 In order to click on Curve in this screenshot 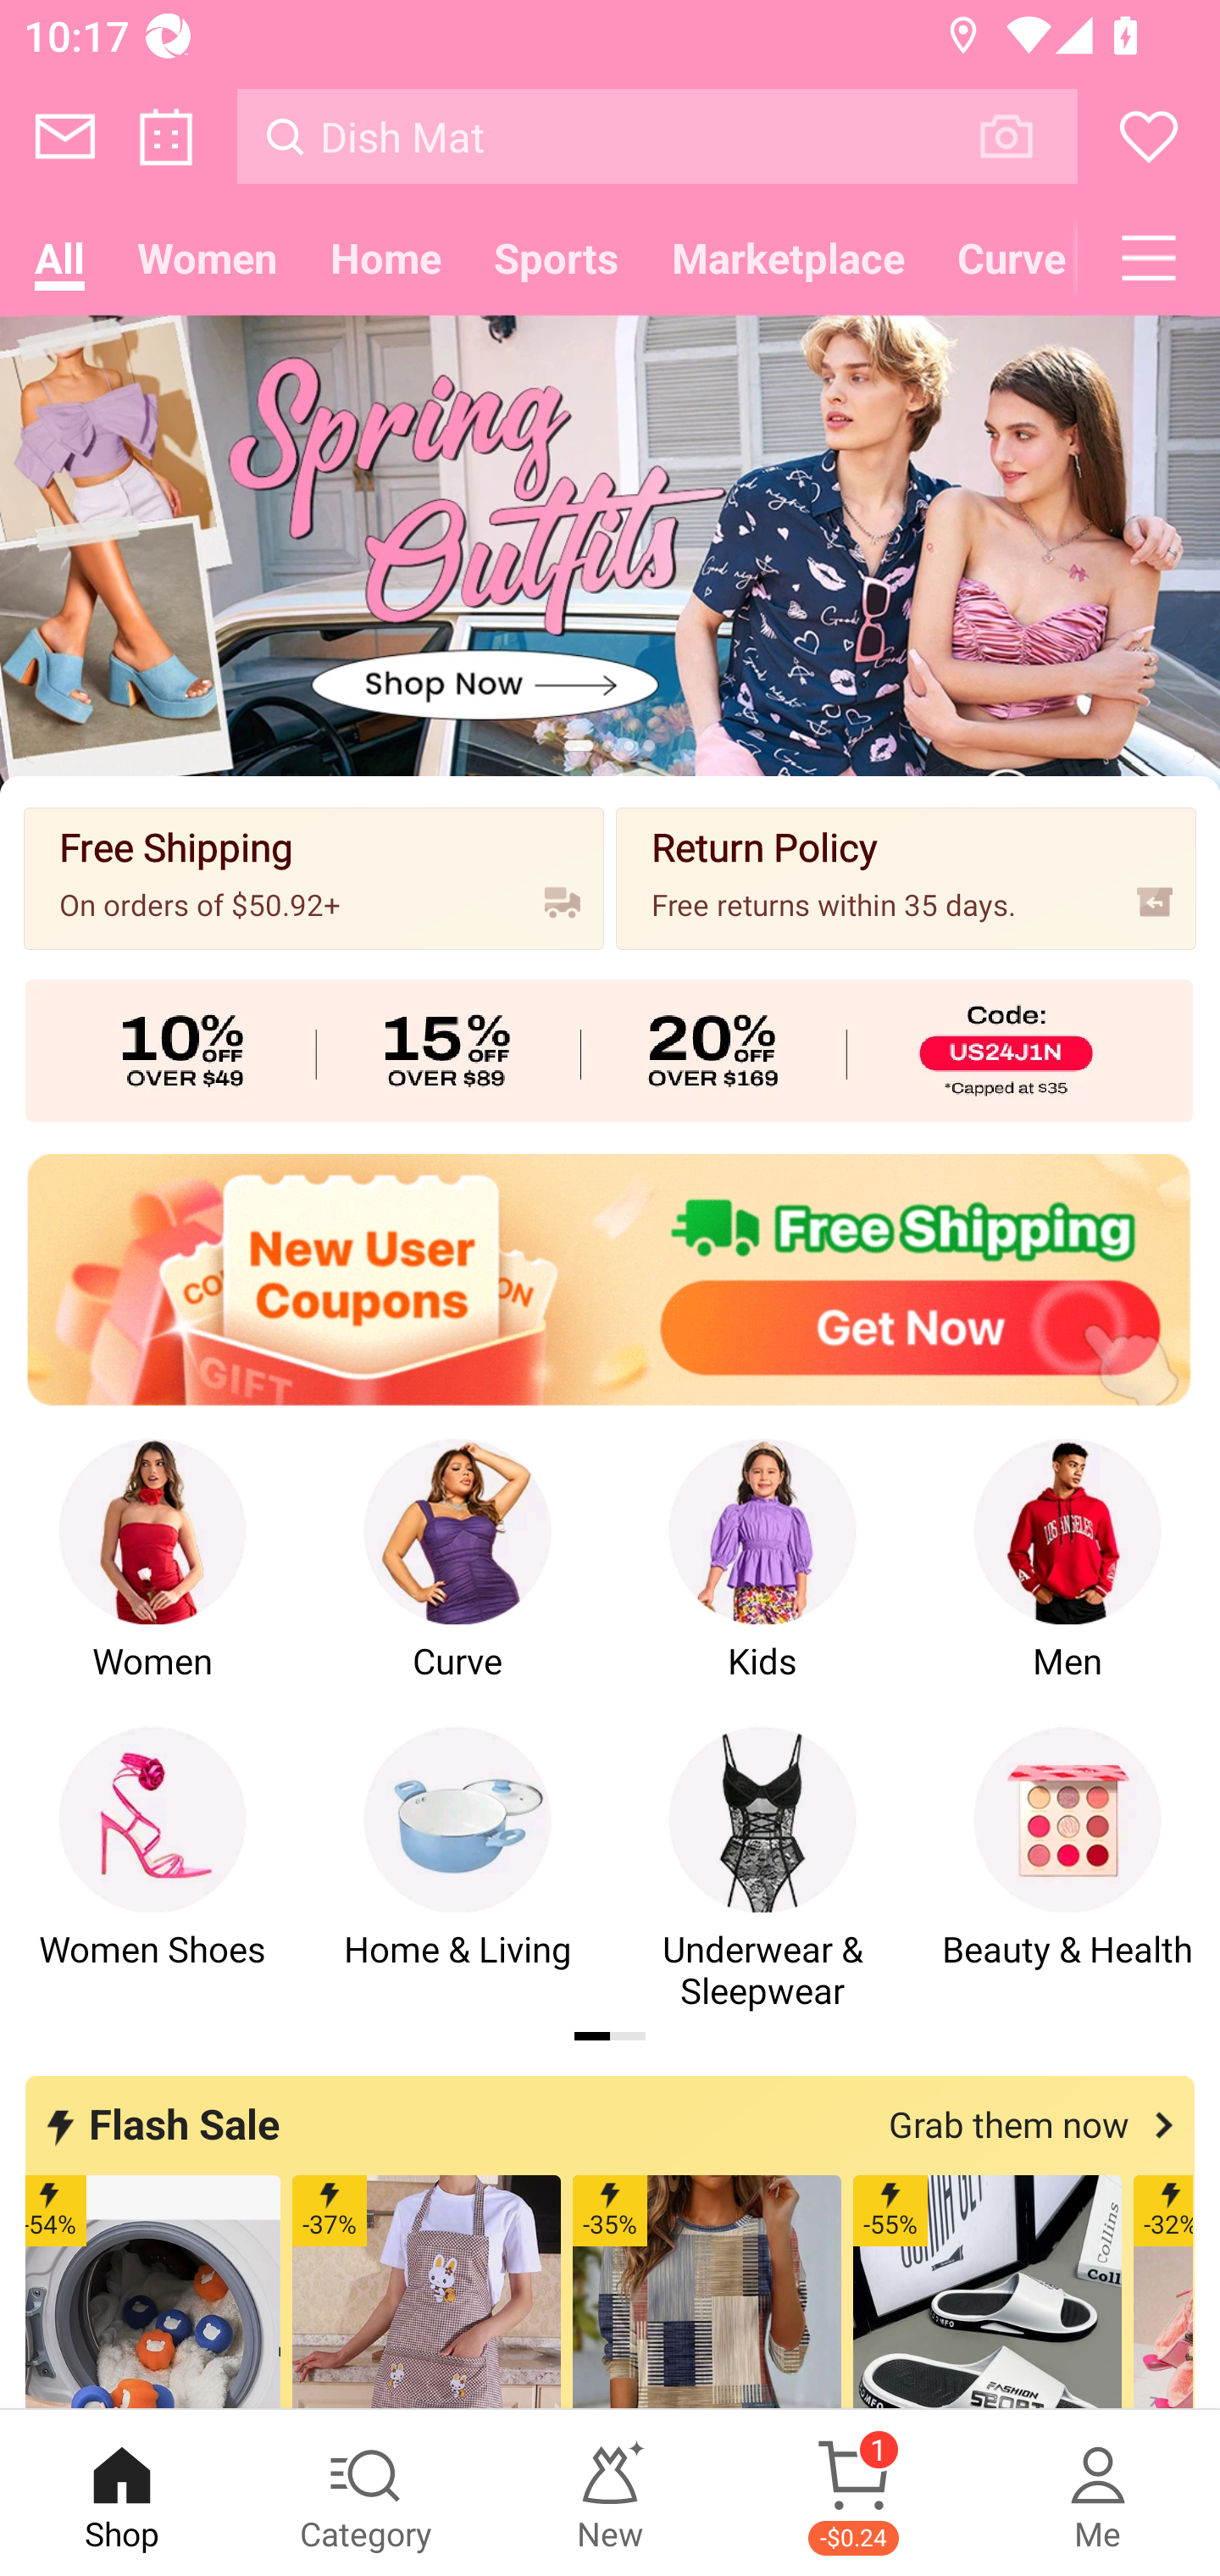, I will do `click(457, 1581)`.